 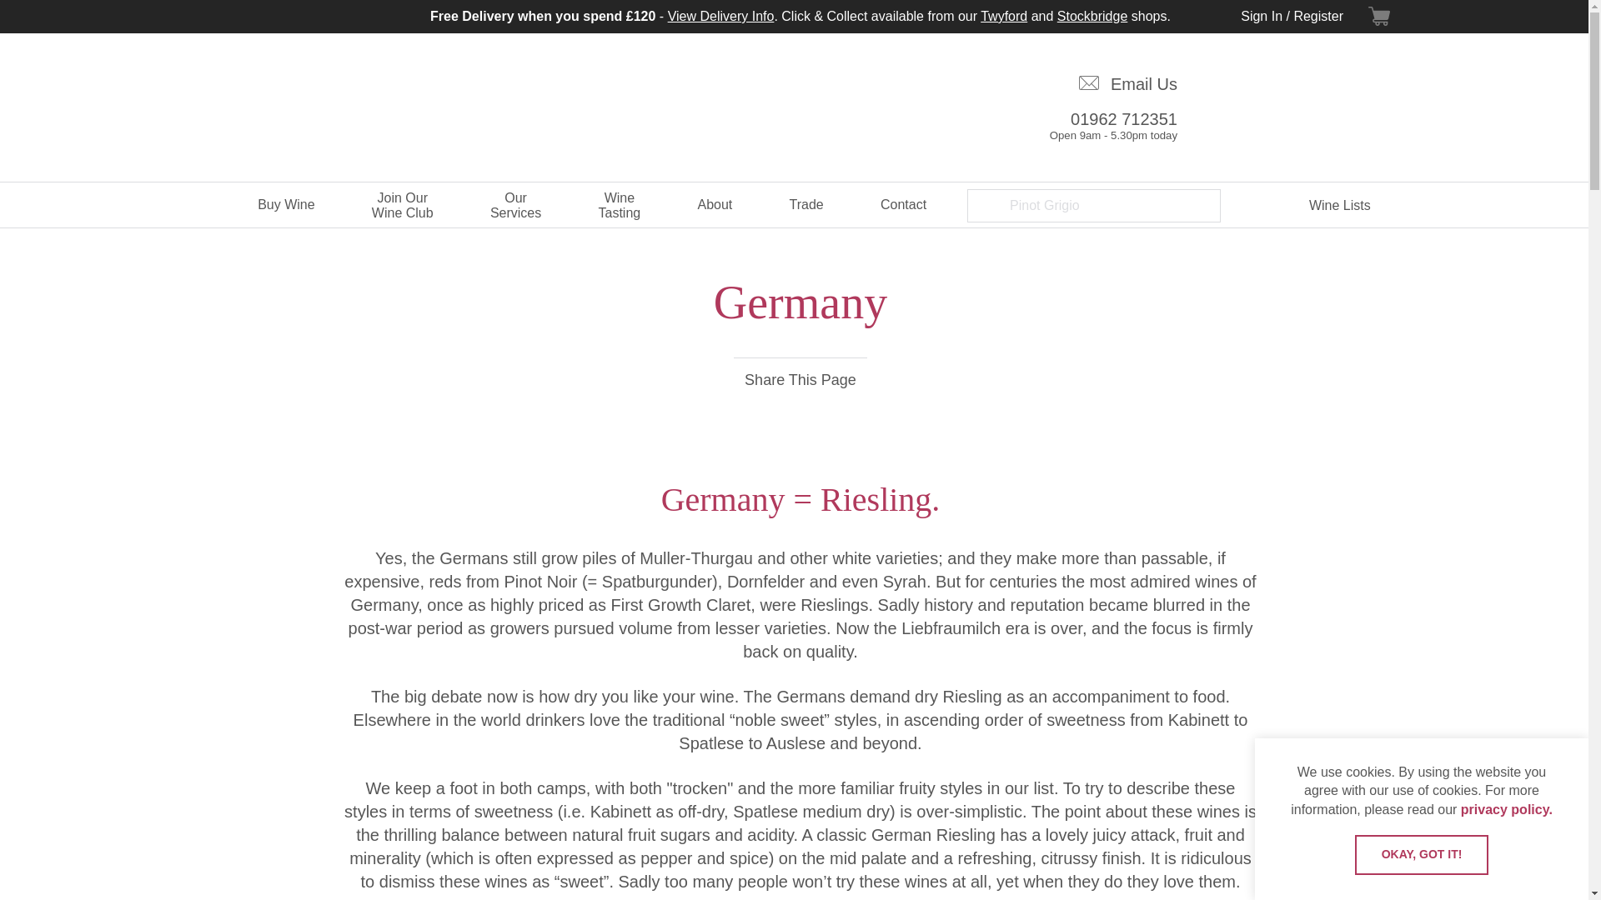 I want to click on Twyford, so click(x=1097, y=120).